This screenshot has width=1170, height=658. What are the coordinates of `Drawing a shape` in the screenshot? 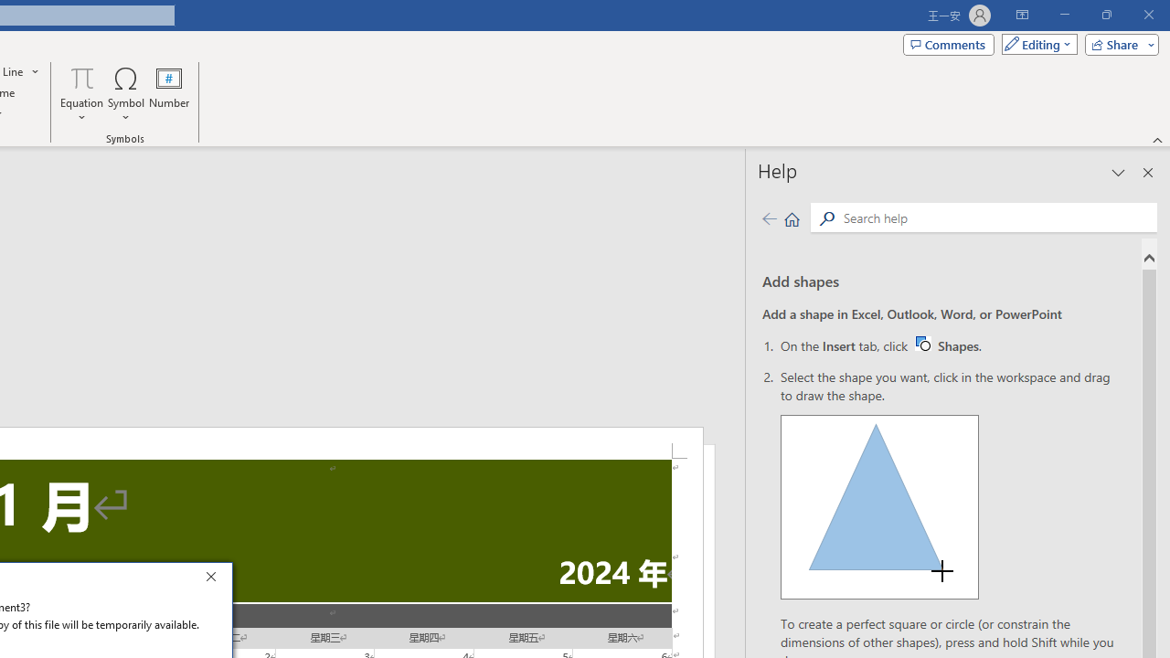 It's located at (879, 506).